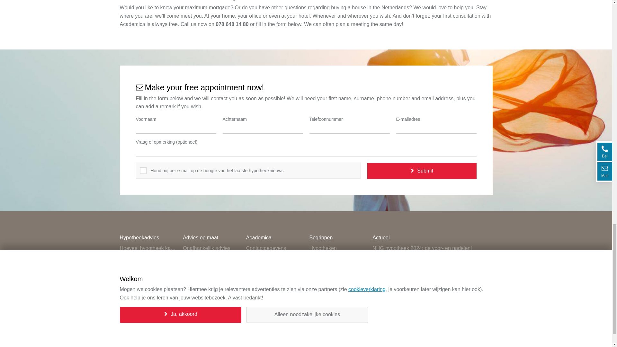 This screenshot has height=347, width=617. What do you see at coordinates (274, 279) in the screenshot?
I see `Verzekeringen` at bounding box center [274, 279].